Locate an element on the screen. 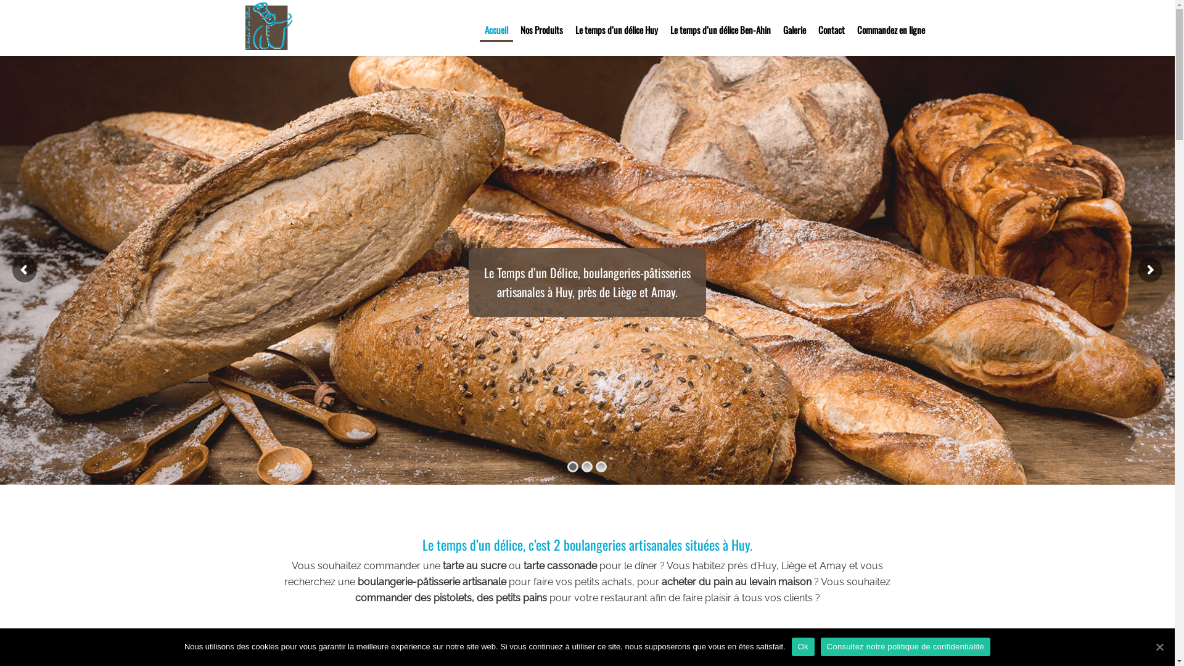 This screenshot has width=1184, height=666. Ok is located at coordinates (803, 647).